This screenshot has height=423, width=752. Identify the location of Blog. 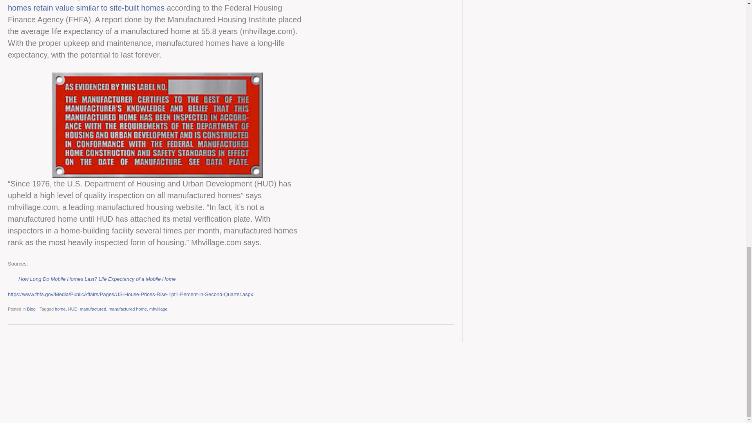
(31, 309).